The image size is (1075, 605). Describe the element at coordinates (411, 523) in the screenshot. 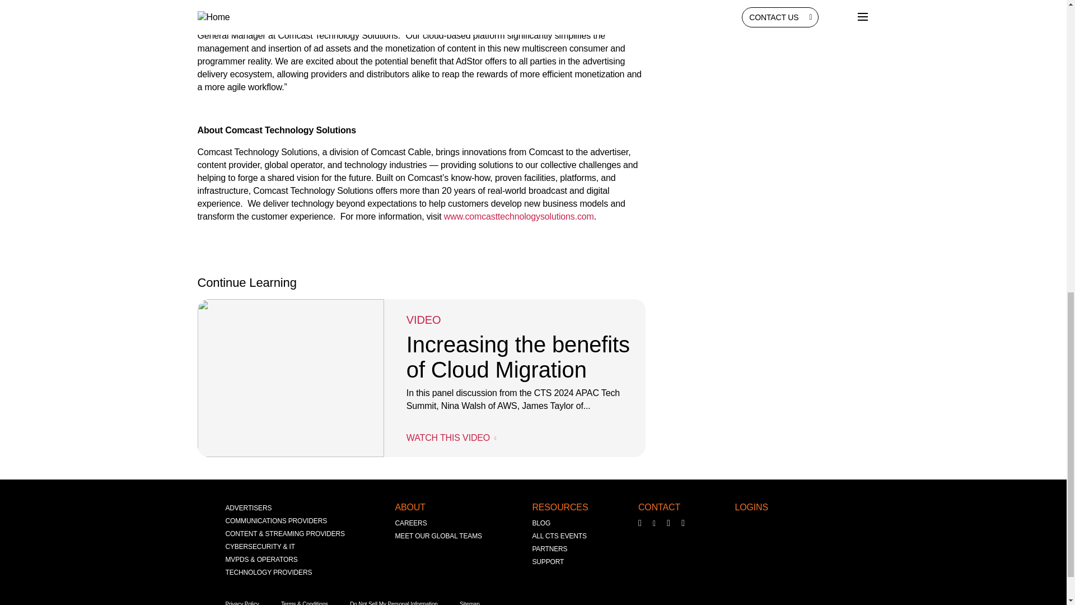

I see `CAREERS` at that location.